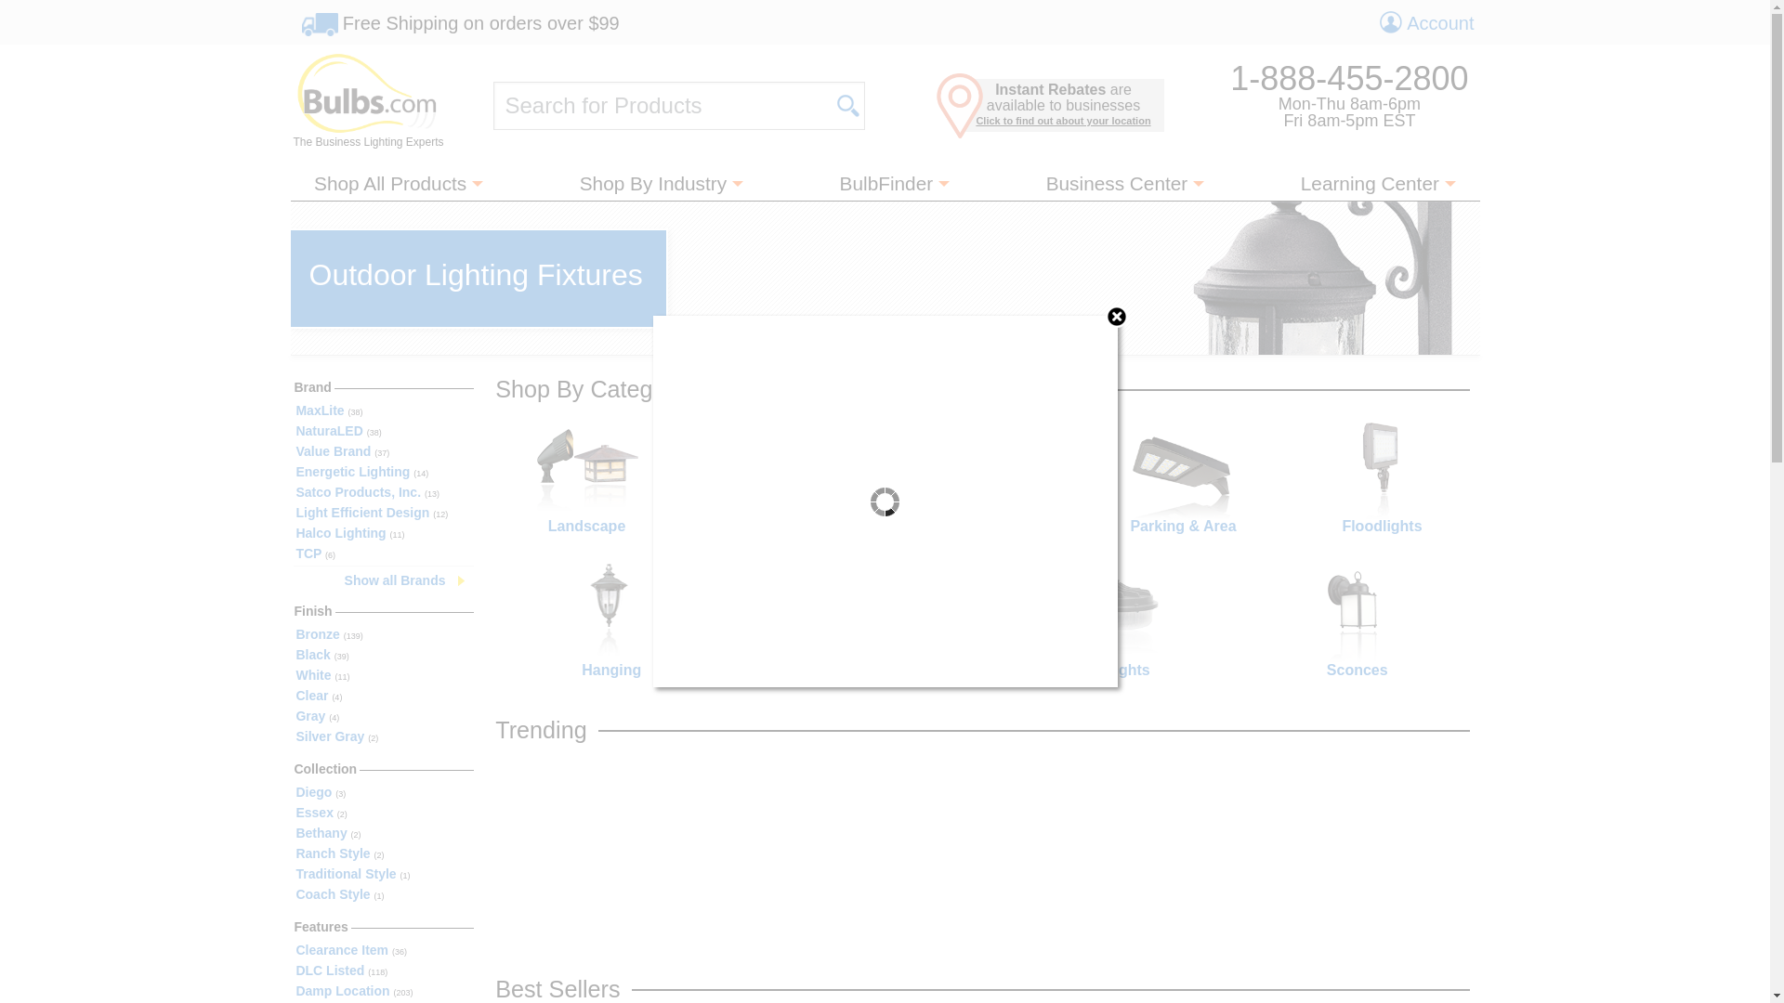 This screenshot has height=1003, width=1784. What do you see at coordinates (384, 451) in the screenshot?
I see `Brand: Value Brand` at bounding box center [384, 451].